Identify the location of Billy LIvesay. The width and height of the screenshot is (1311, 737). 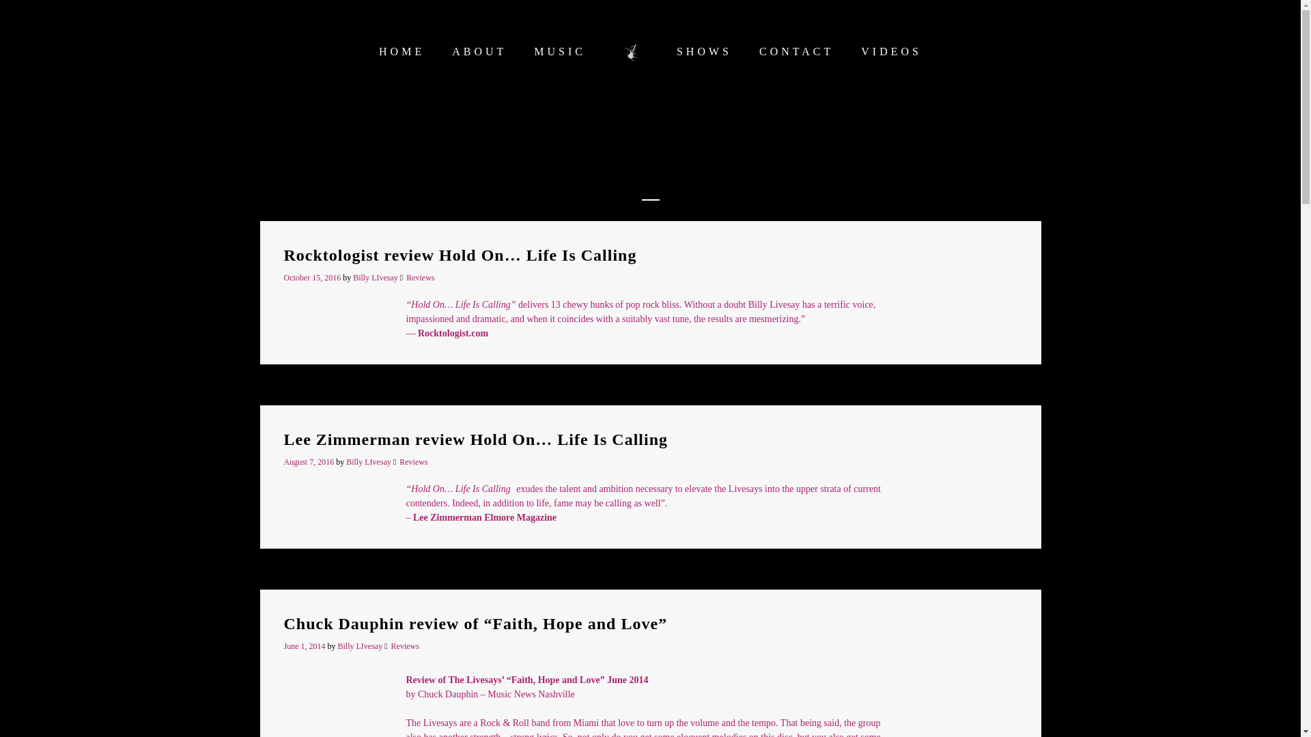
(359, 646).